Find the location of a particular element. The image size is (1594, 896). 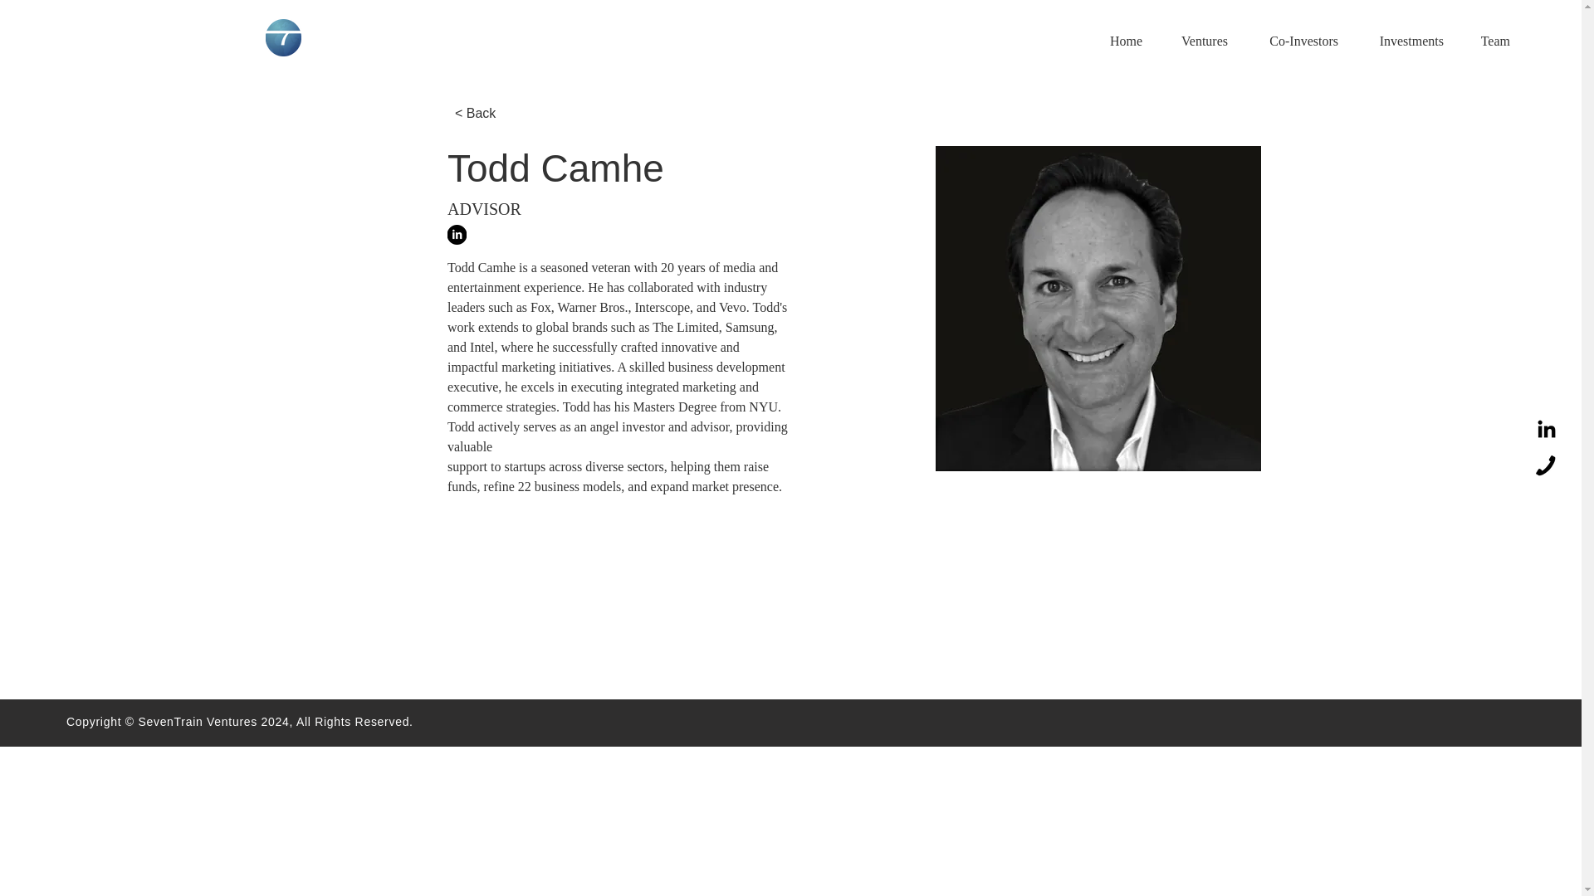

Investments is located at coordinates (1403, 41).